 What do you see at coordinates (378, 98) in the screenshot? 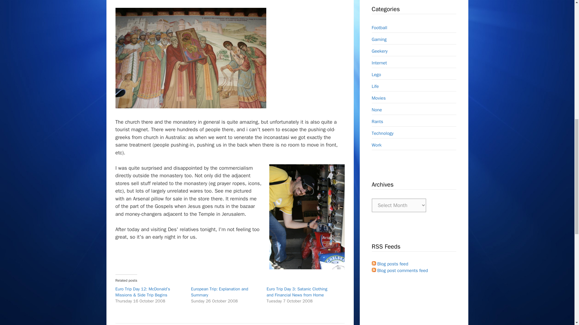
I see `Movies` at bounding box center [378, 98].